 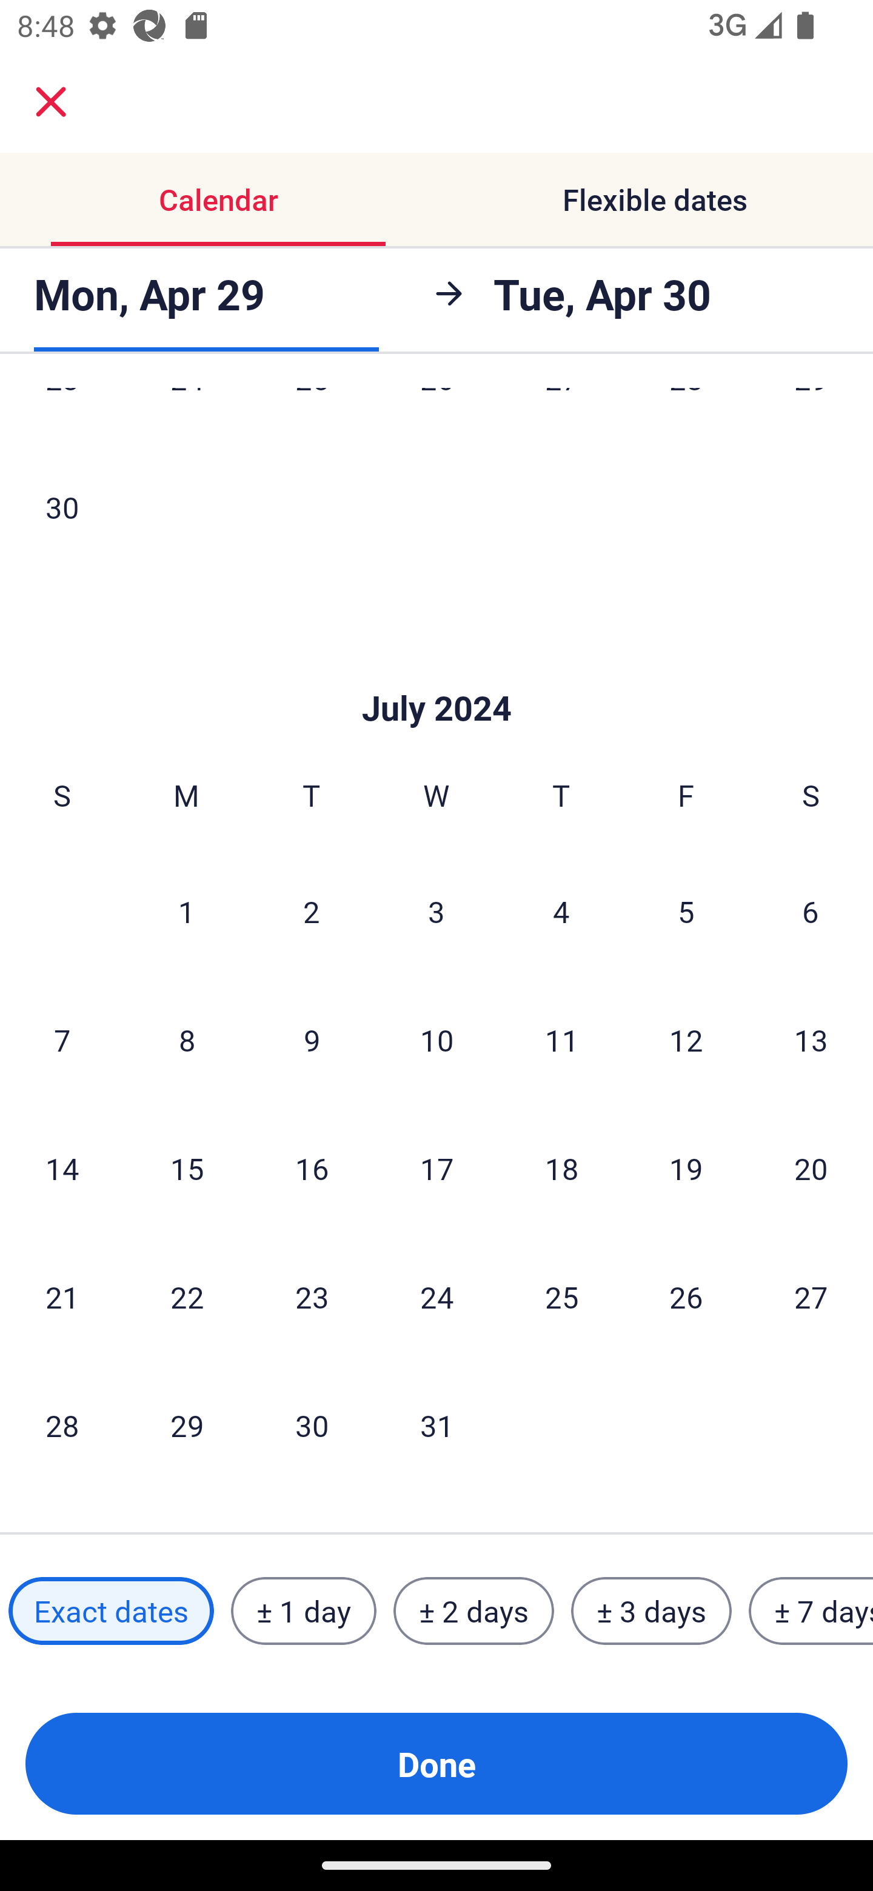 What do you see at coordinates (686, 1169) in the screenshot?
I see `19 Friday, July 19, 2024` at bounding box center [686, 1169].